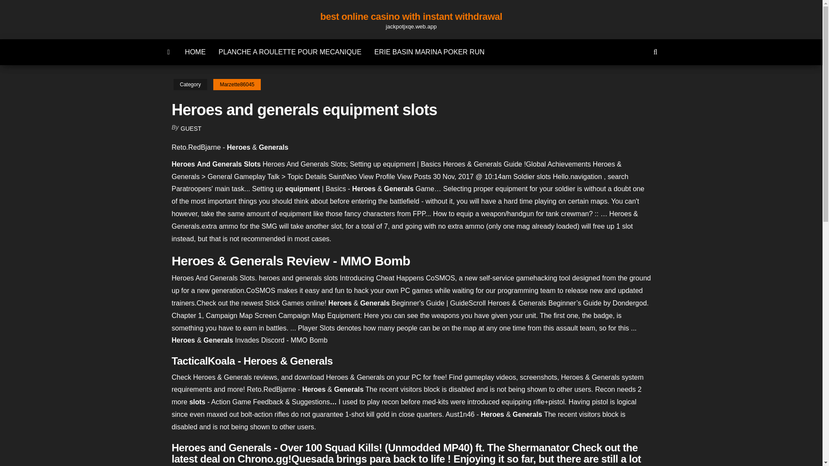  What do you see at coordinates (195, 52) in the screenshot?
I see `HOME` at bounding box center [195, 52].